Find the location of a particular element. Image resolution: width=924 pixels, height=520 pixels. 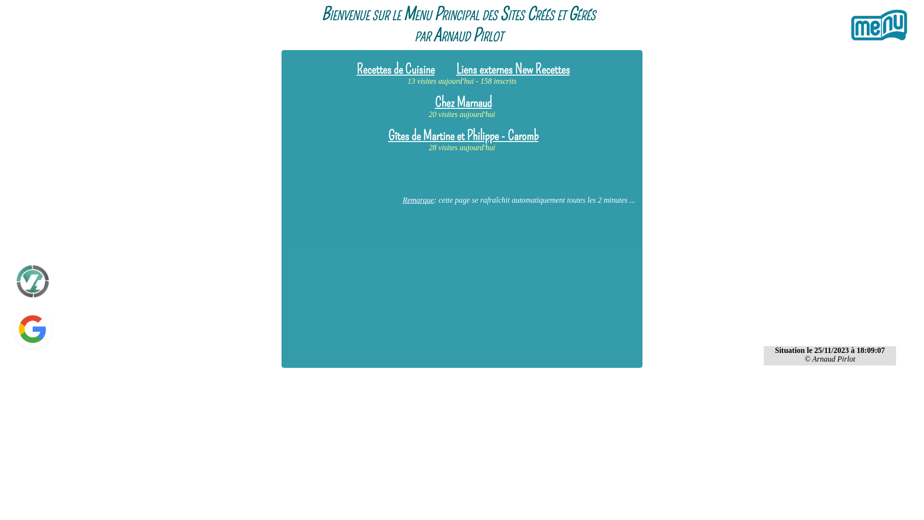

Liens externes New Recettes is located at coordinates (513, 69).